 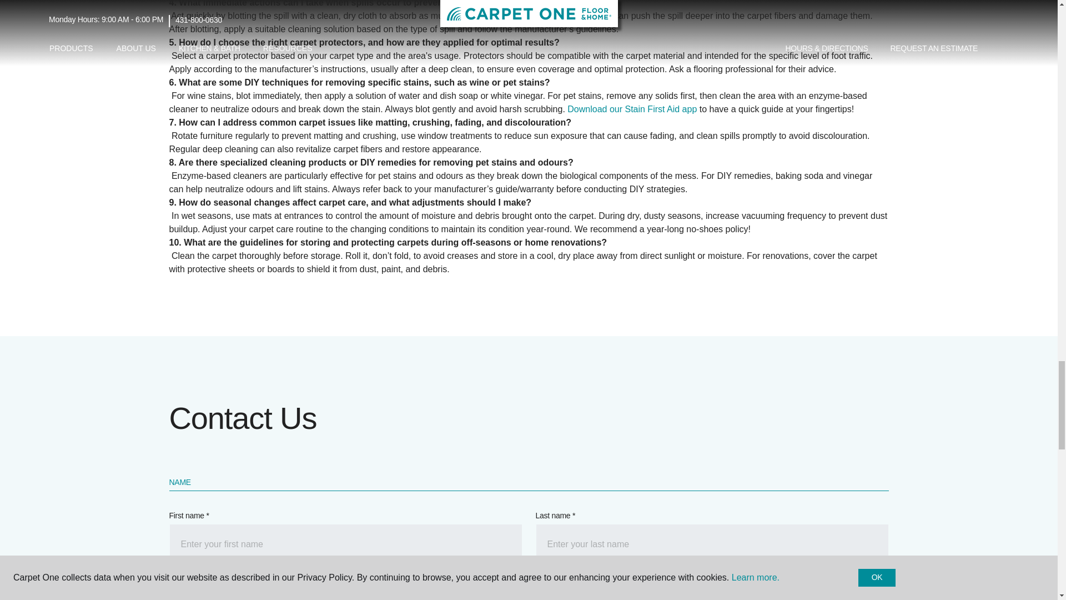 I want to click on LastName, so click(x=711, y=544).